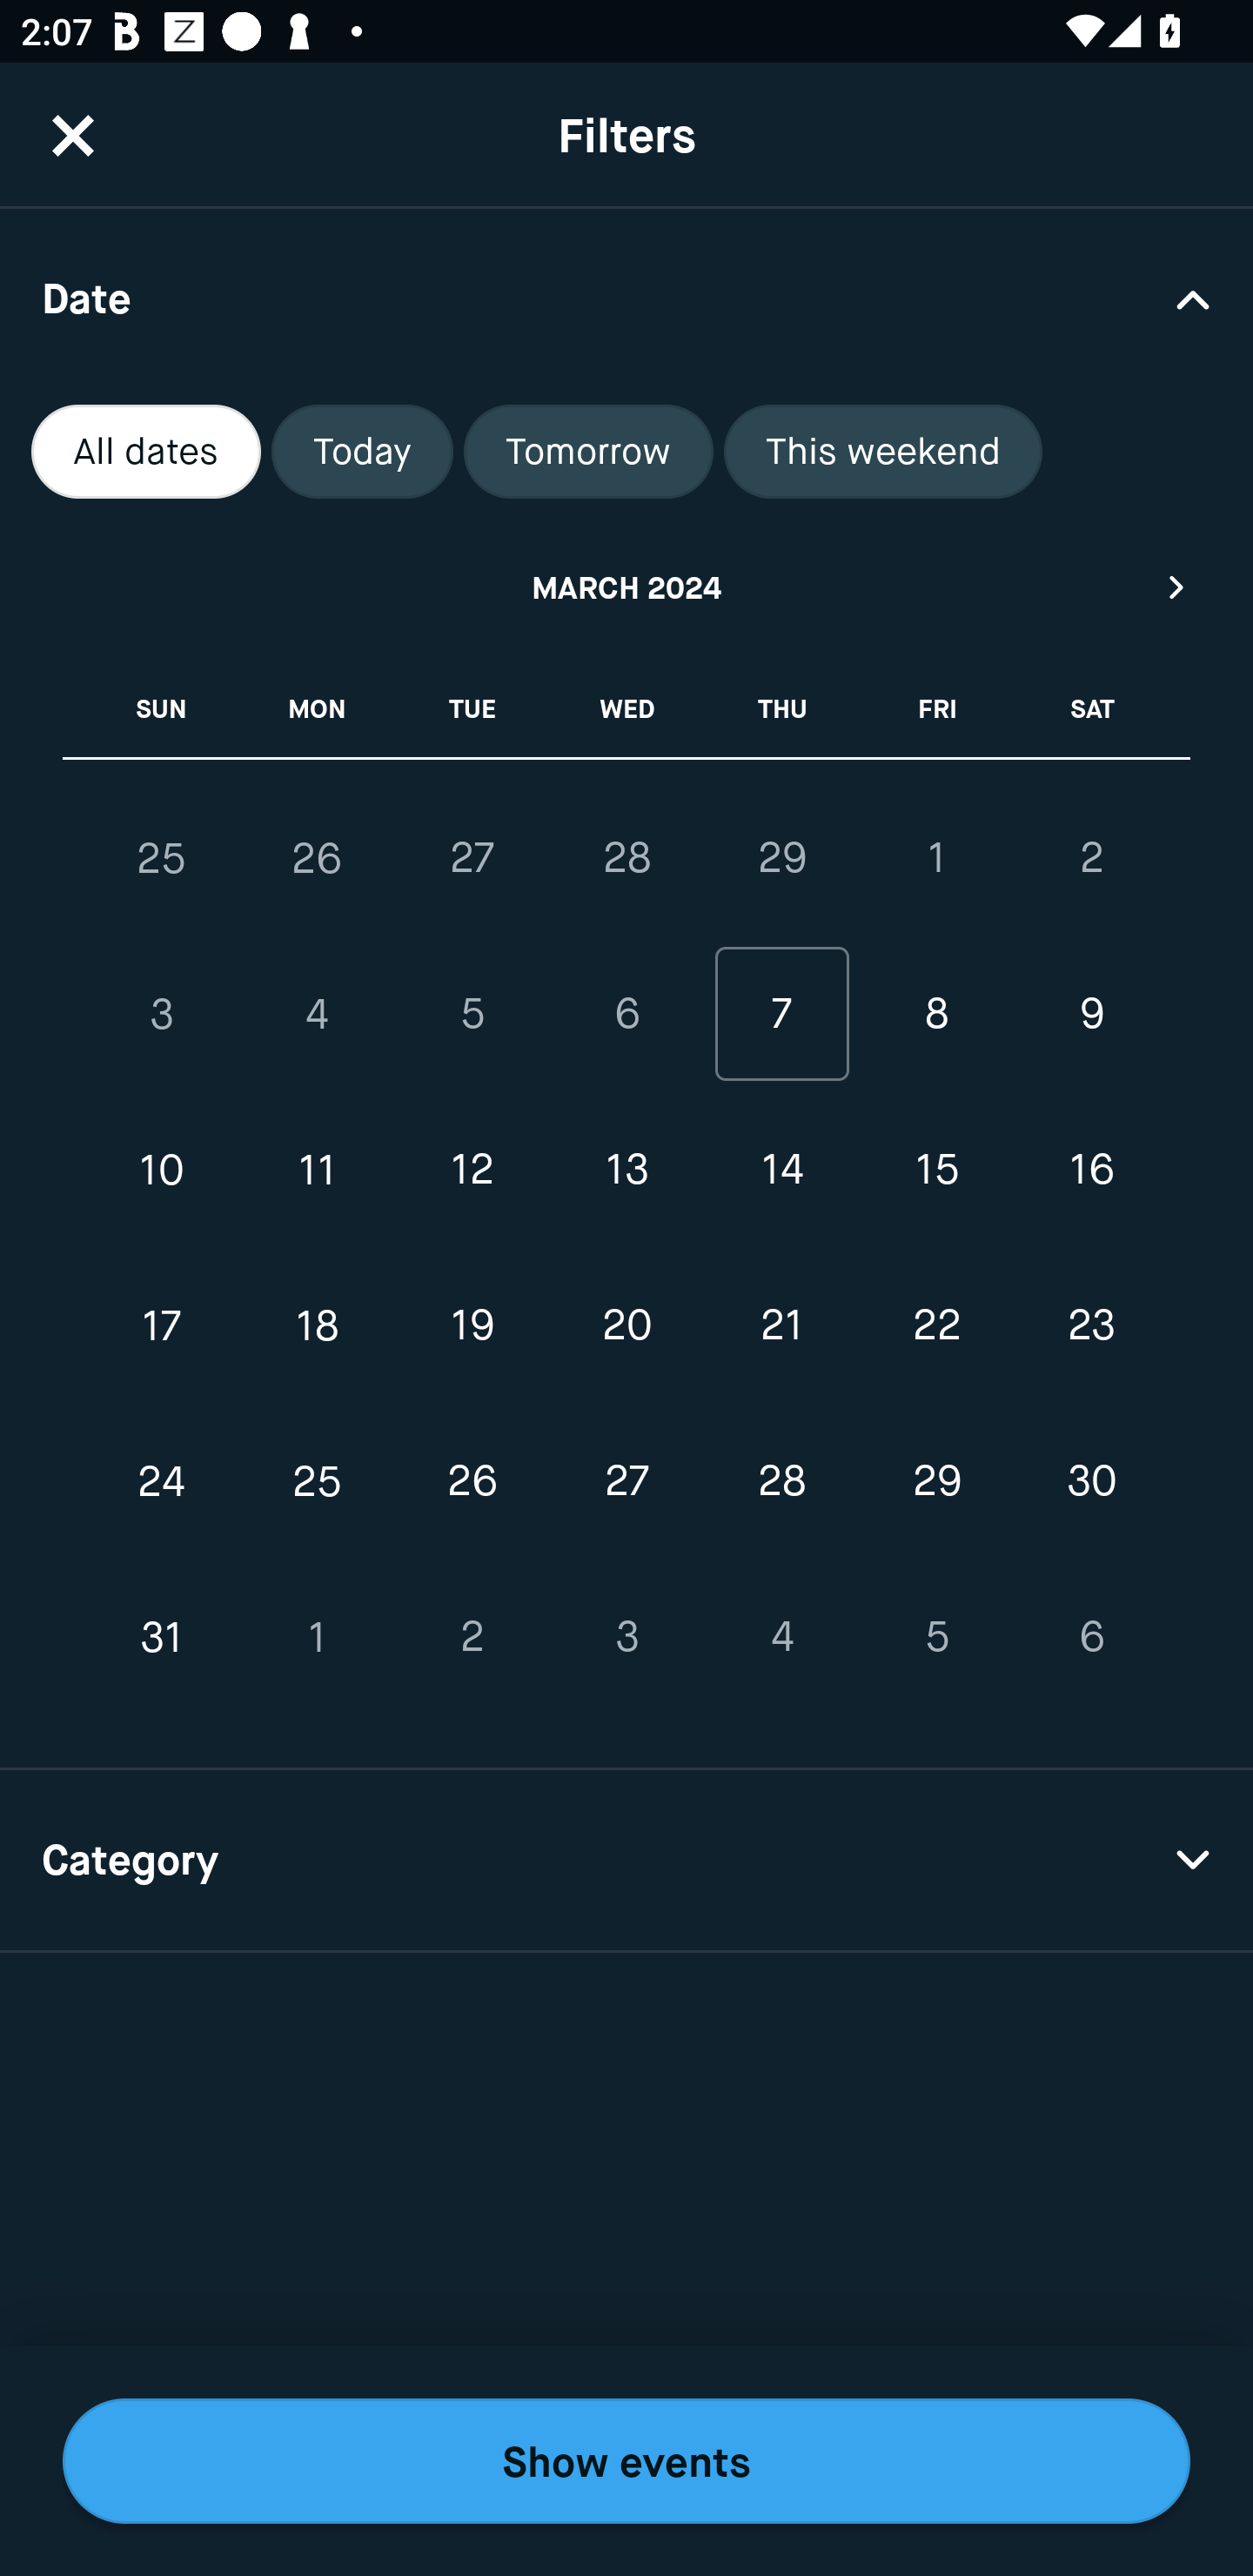  Describe the element at coordinates (73, 135) in the screenshot. I see `CloseButton` at that location.